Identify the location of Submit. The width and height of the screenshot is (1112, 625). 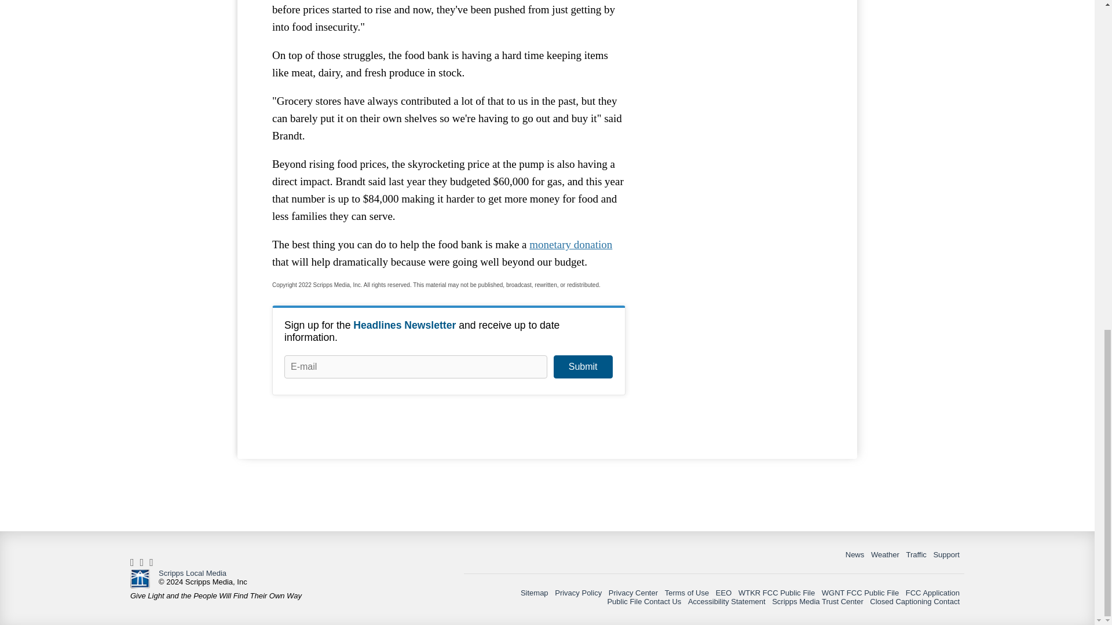
(583, 367).